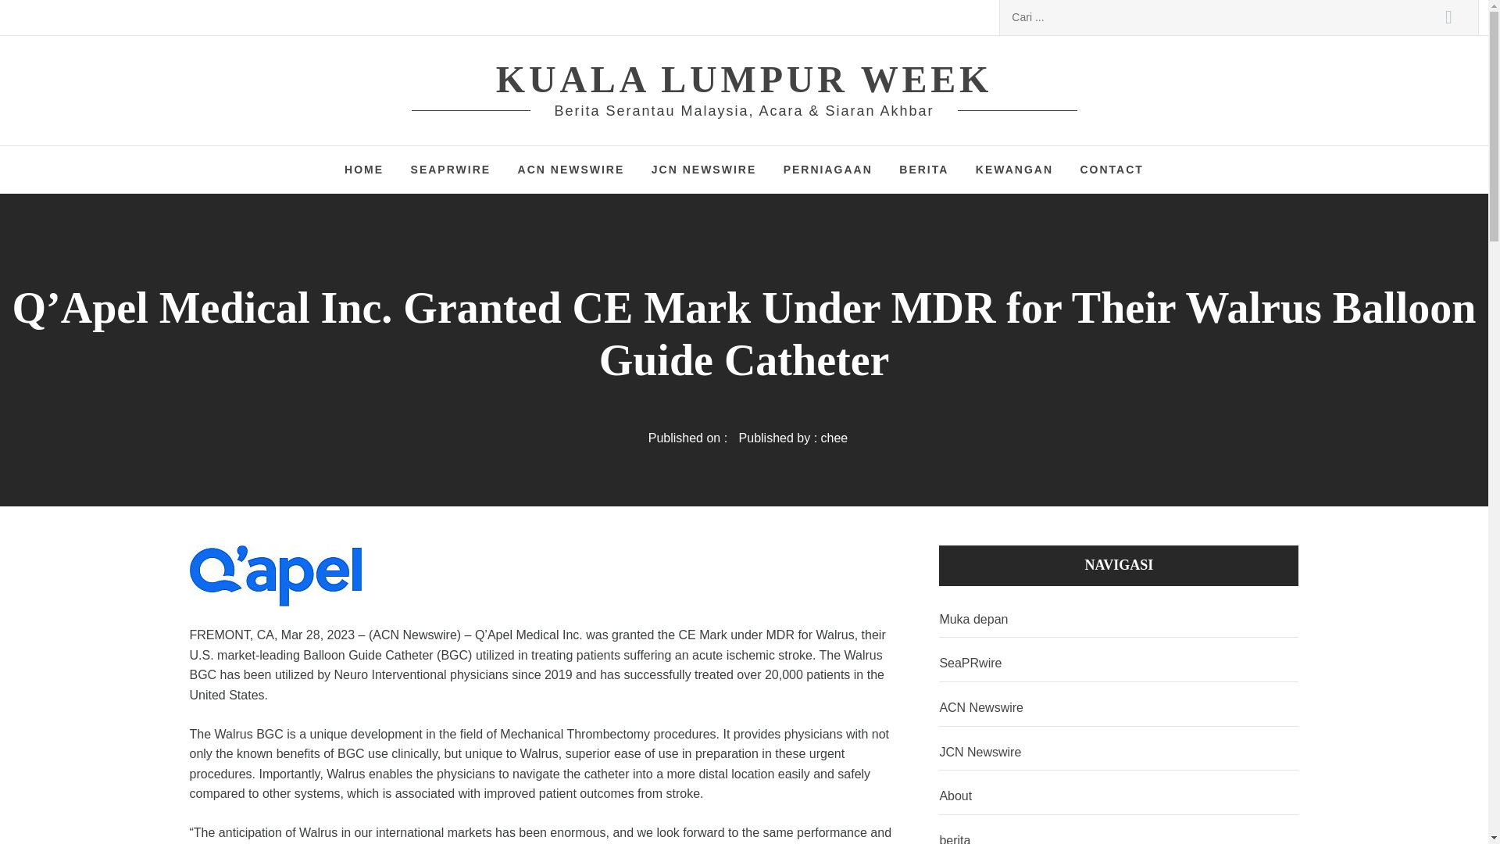 The height and width of the screenshot is (844, 1500). Describe the element at coordinates (834, 438) in the screenshot. I see `chee` at that location.